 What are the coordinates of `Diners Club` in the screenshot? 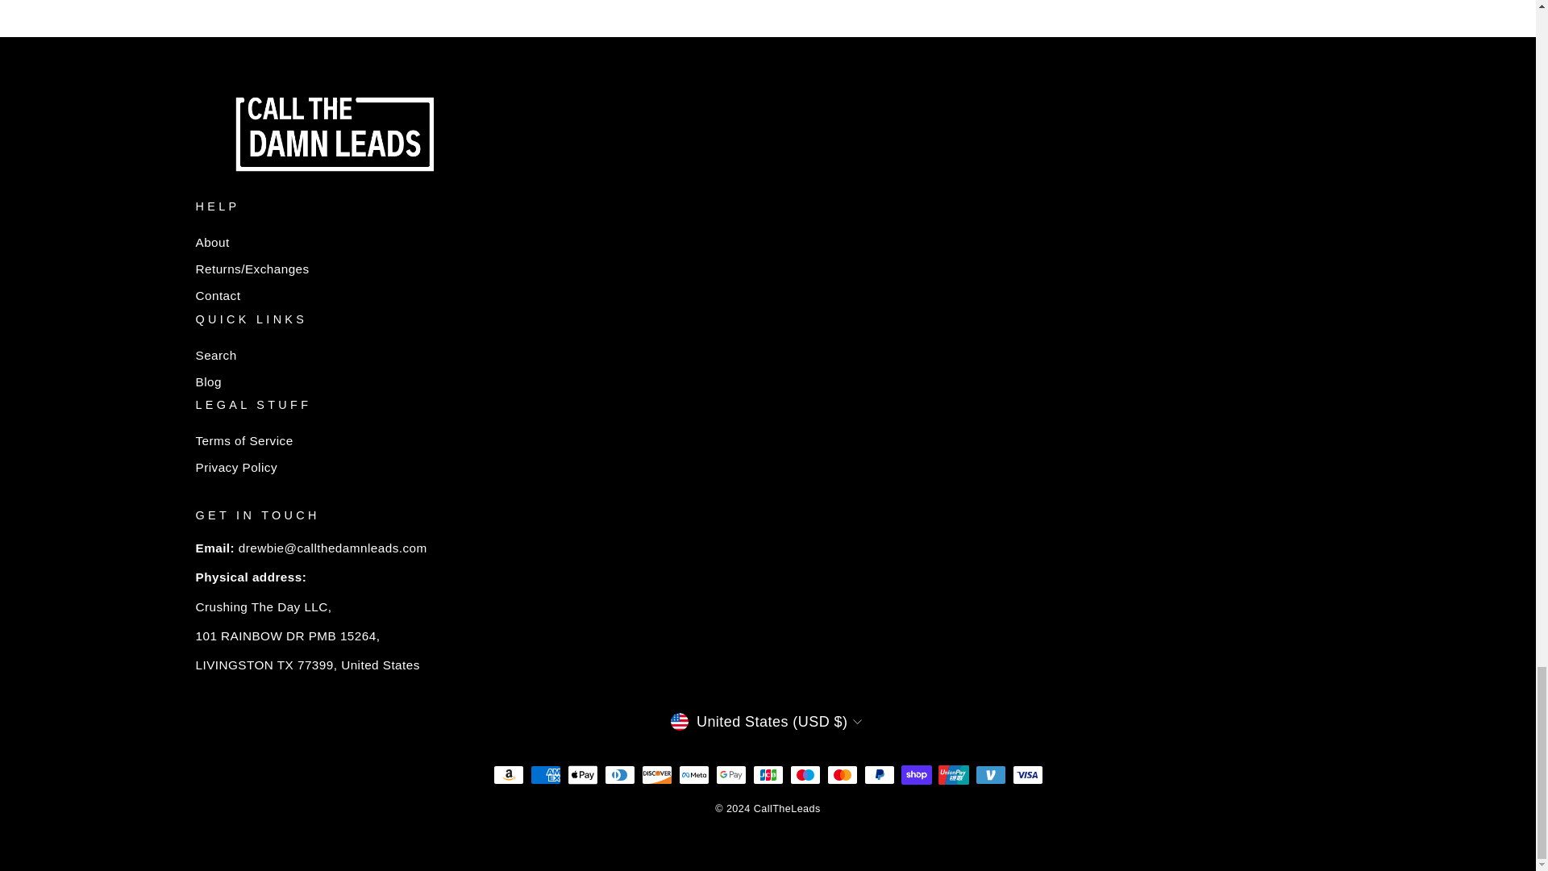 It's located at (619, 775).